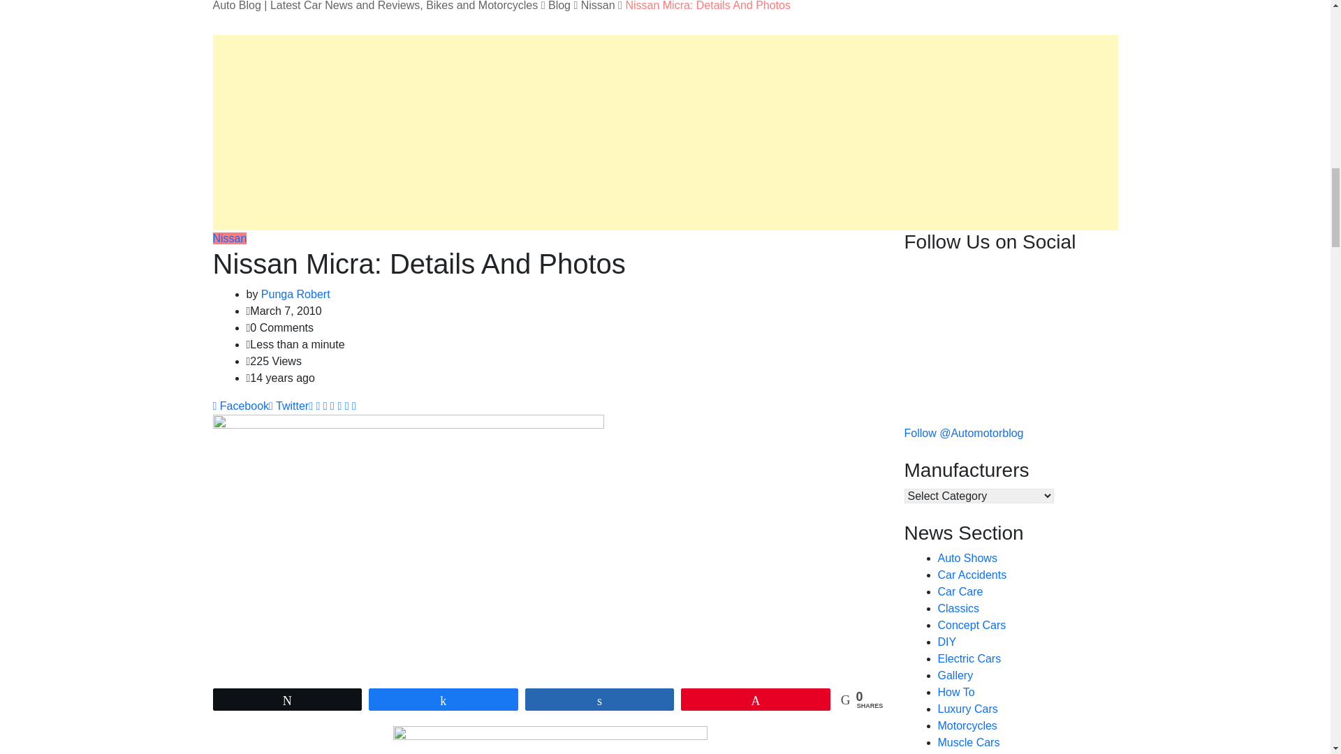 The width and height of the screenshot is (1341, 754). I want to click on Go to Blog., so click(559, 6).